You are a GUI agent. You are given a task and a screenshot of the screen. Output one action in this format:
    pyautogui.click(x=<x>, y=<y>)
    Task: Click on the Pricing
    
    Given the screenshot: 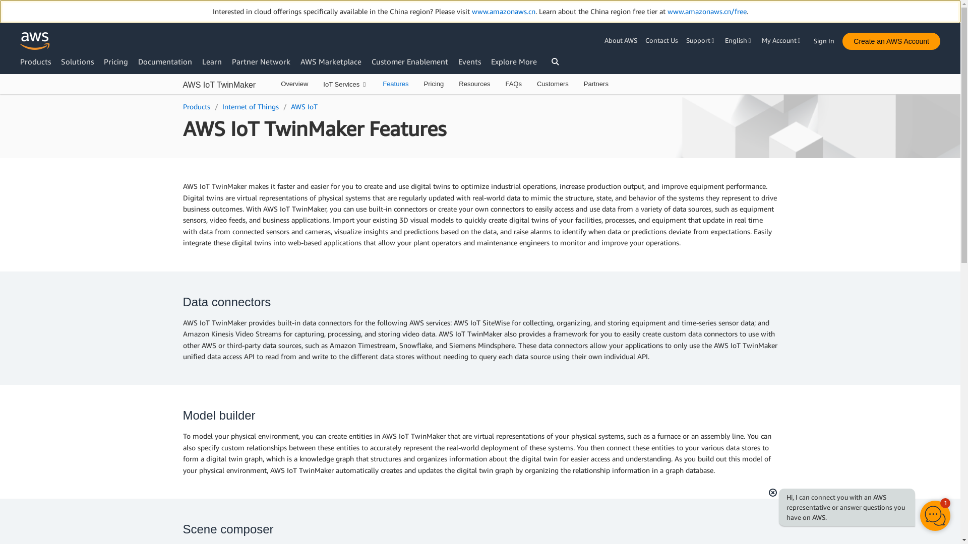 What is the action you would take?
    pyautogui.click(x=115, y=61)
    